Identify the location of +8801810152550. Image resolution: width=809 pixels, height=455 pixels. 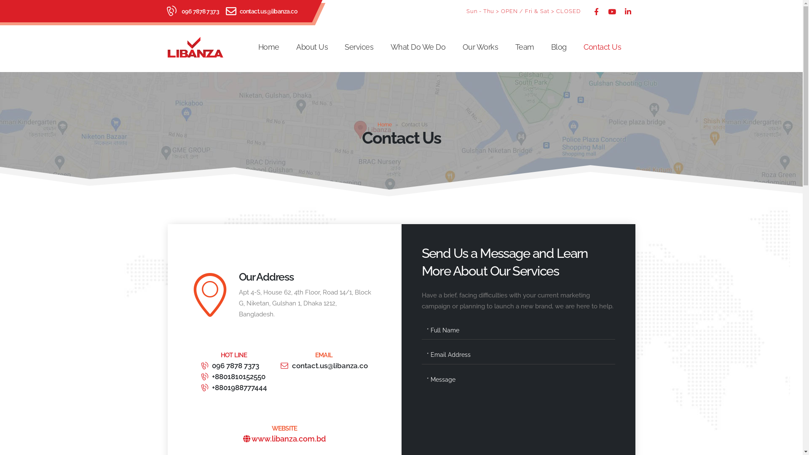
(234, 377).